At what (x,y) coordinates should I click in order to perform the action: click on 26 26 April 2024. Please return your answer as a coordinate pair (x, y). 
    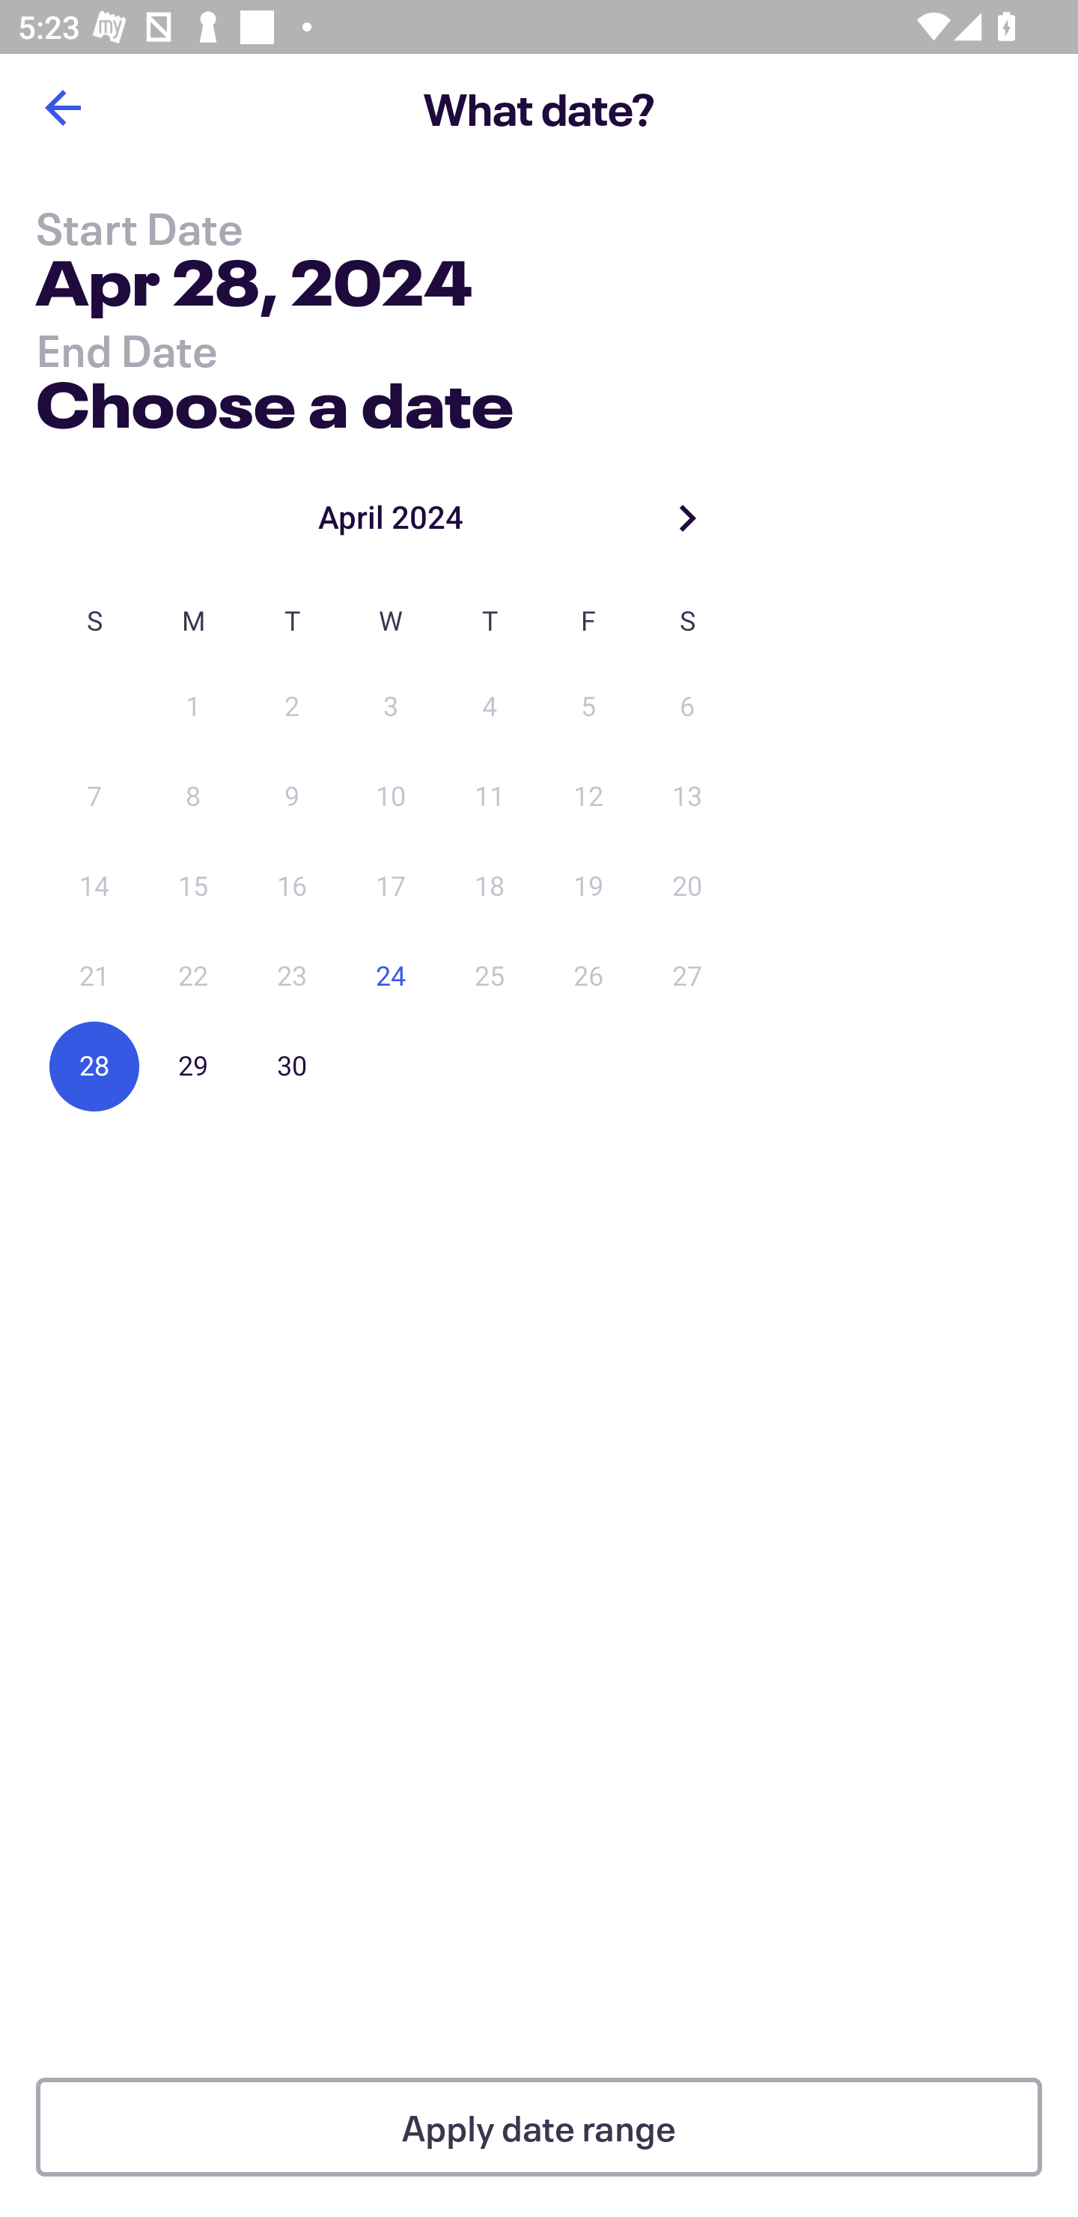
    Looking at the image, I should click on (588, 977).